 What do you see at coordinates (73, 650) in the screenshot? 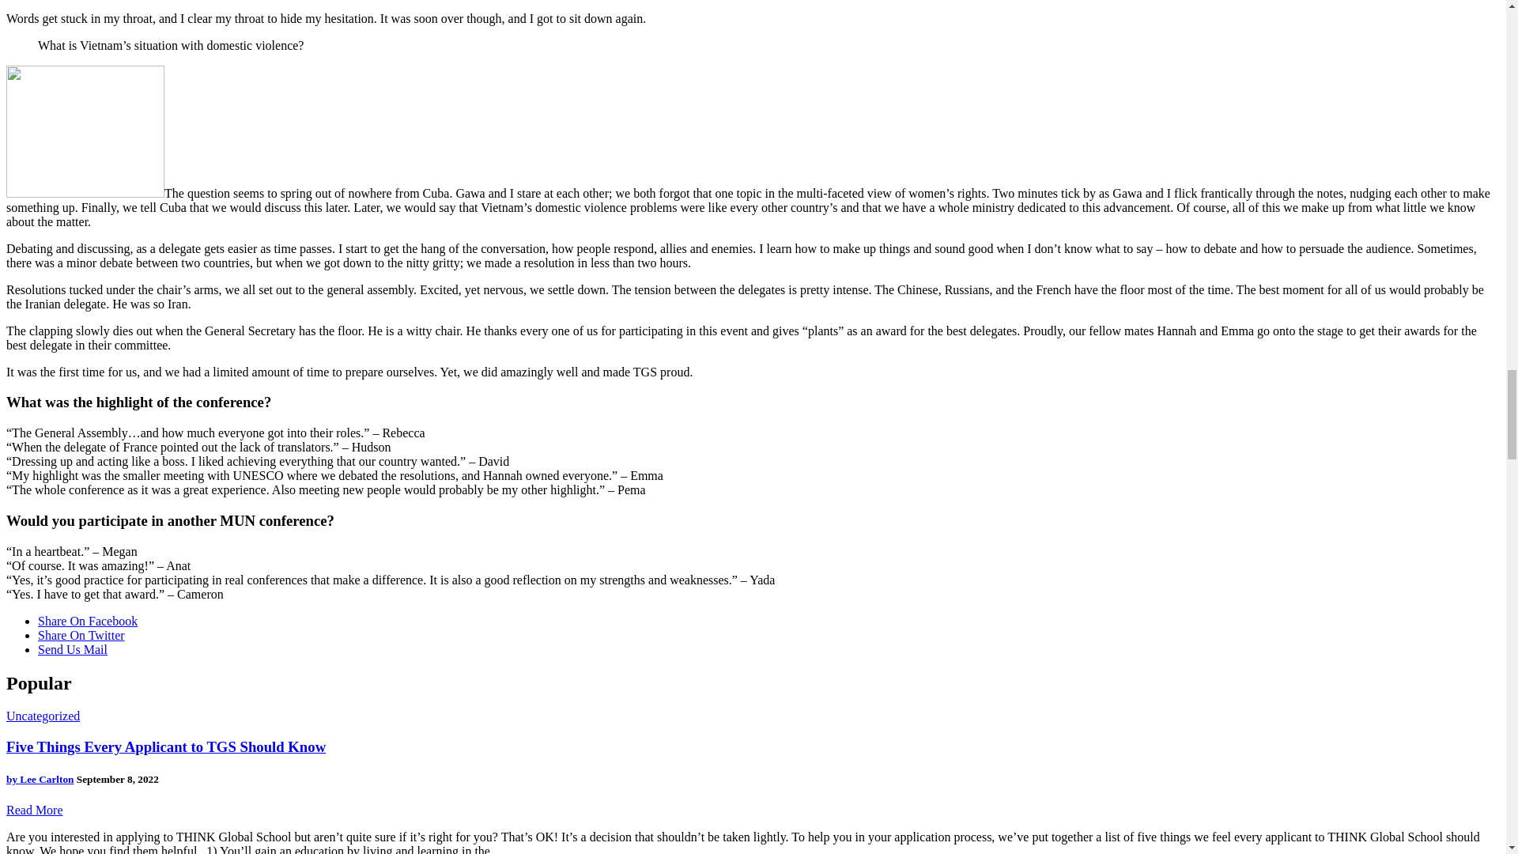
I see `Send Us Mail` at bounding box center [73, 650].